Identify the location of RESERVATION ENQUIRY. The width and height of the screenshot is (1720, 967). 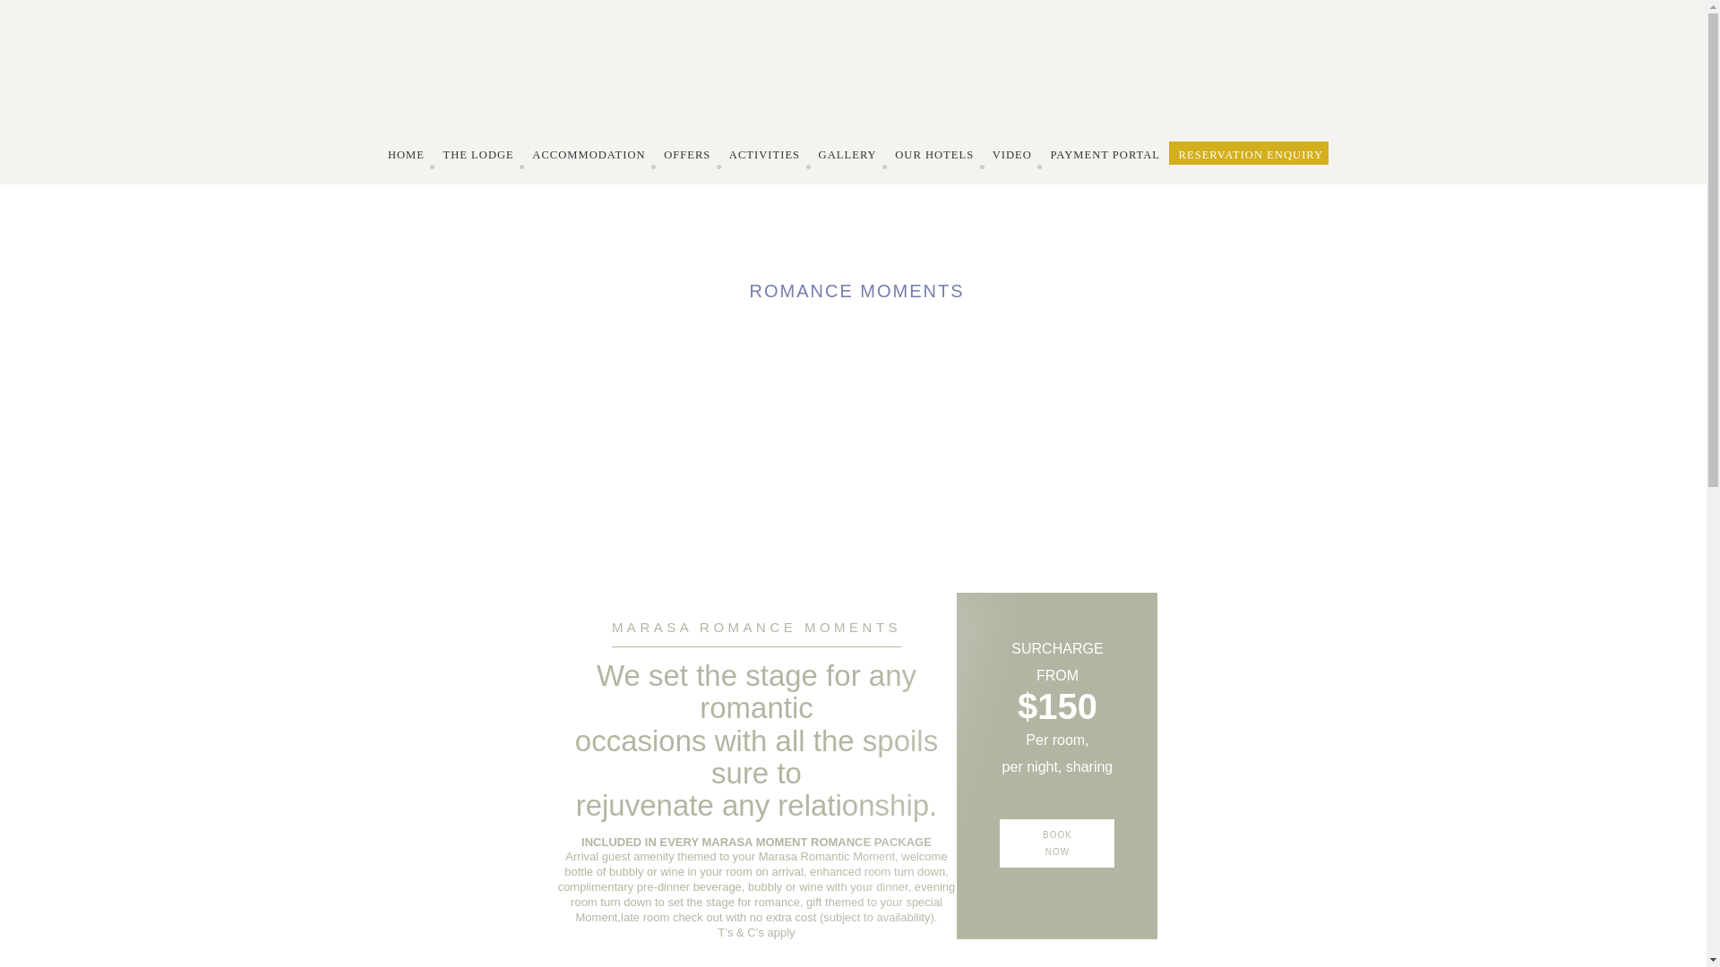
(1251, 155).